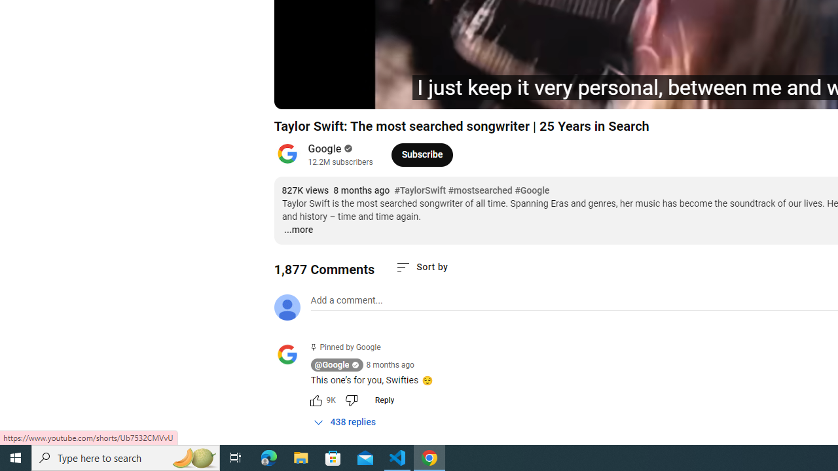 The width and height of the screenshot is (838, 471). I want to click on 438 replies, so click(344, 422).